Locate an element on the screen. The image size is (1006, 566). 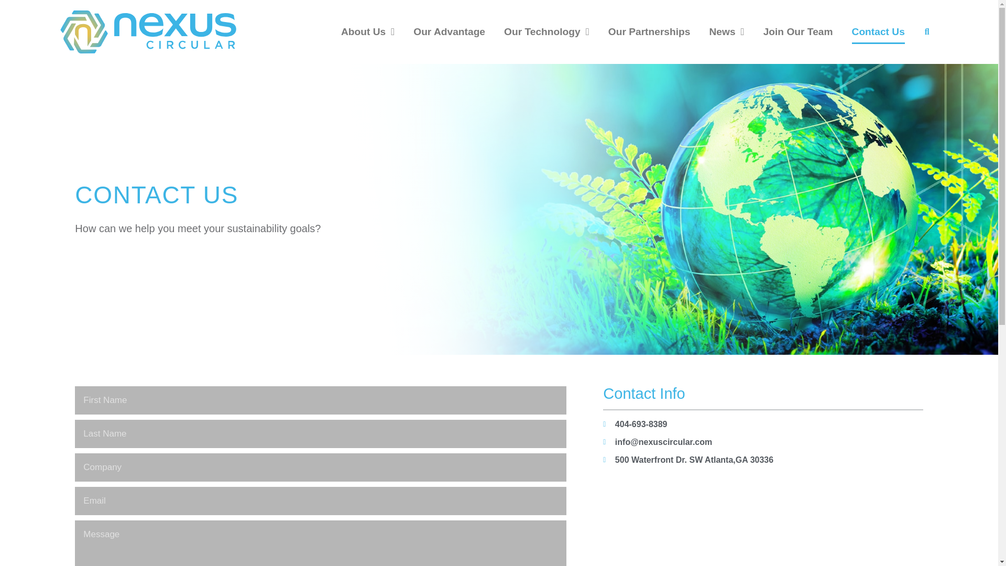
Our Partnerships is located at coordinates (649, 31).